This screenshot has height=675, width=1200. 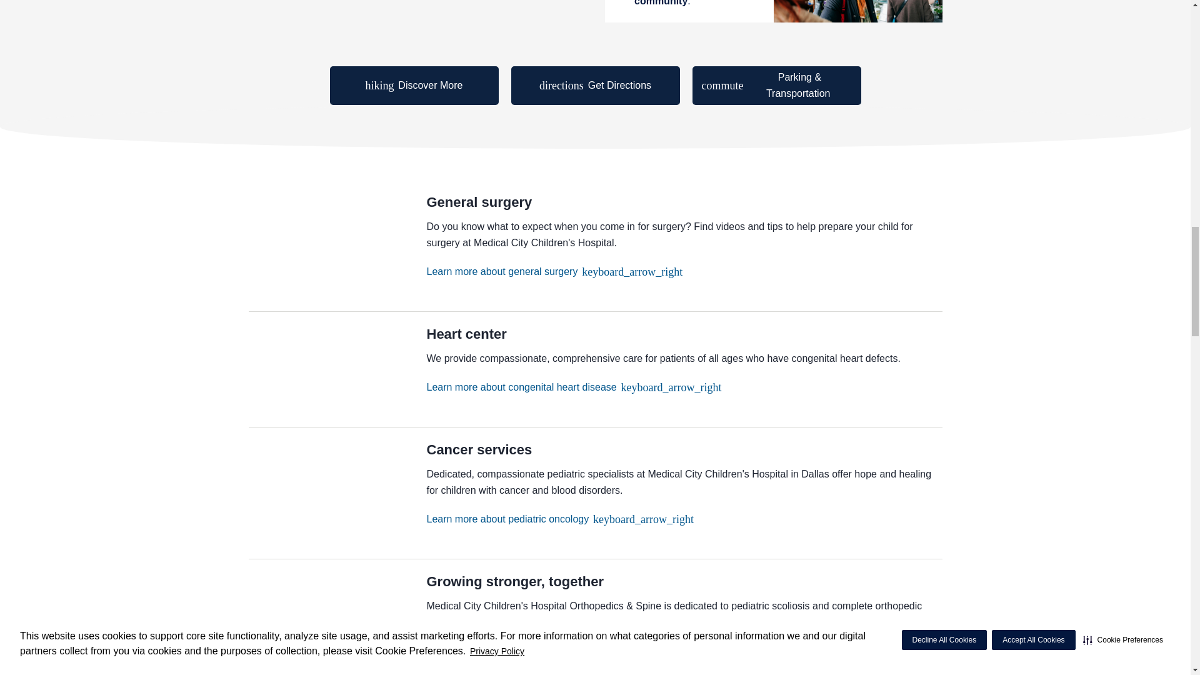 I want to click on Our pediatric oncology services, so click(x=559, y=519).